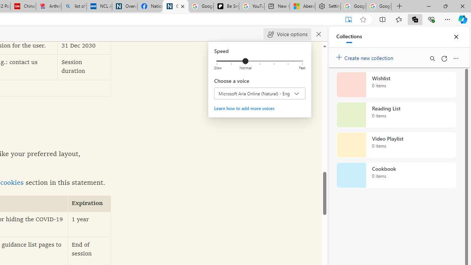 This screenshot has width=471, height=265. Describe the element at coordinates (89, 204) in the screenshot. I see `Expiration` at that location.